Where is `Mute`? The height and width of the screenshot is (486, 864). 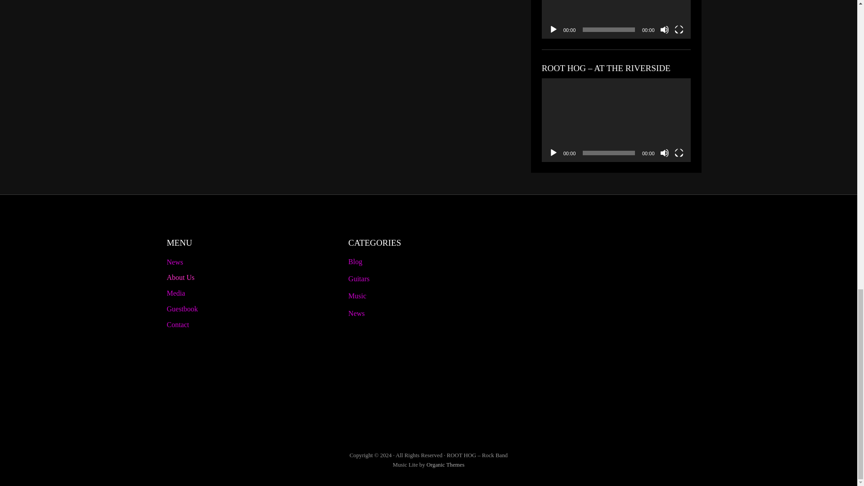 Mute is located at coordinates (664, 30).